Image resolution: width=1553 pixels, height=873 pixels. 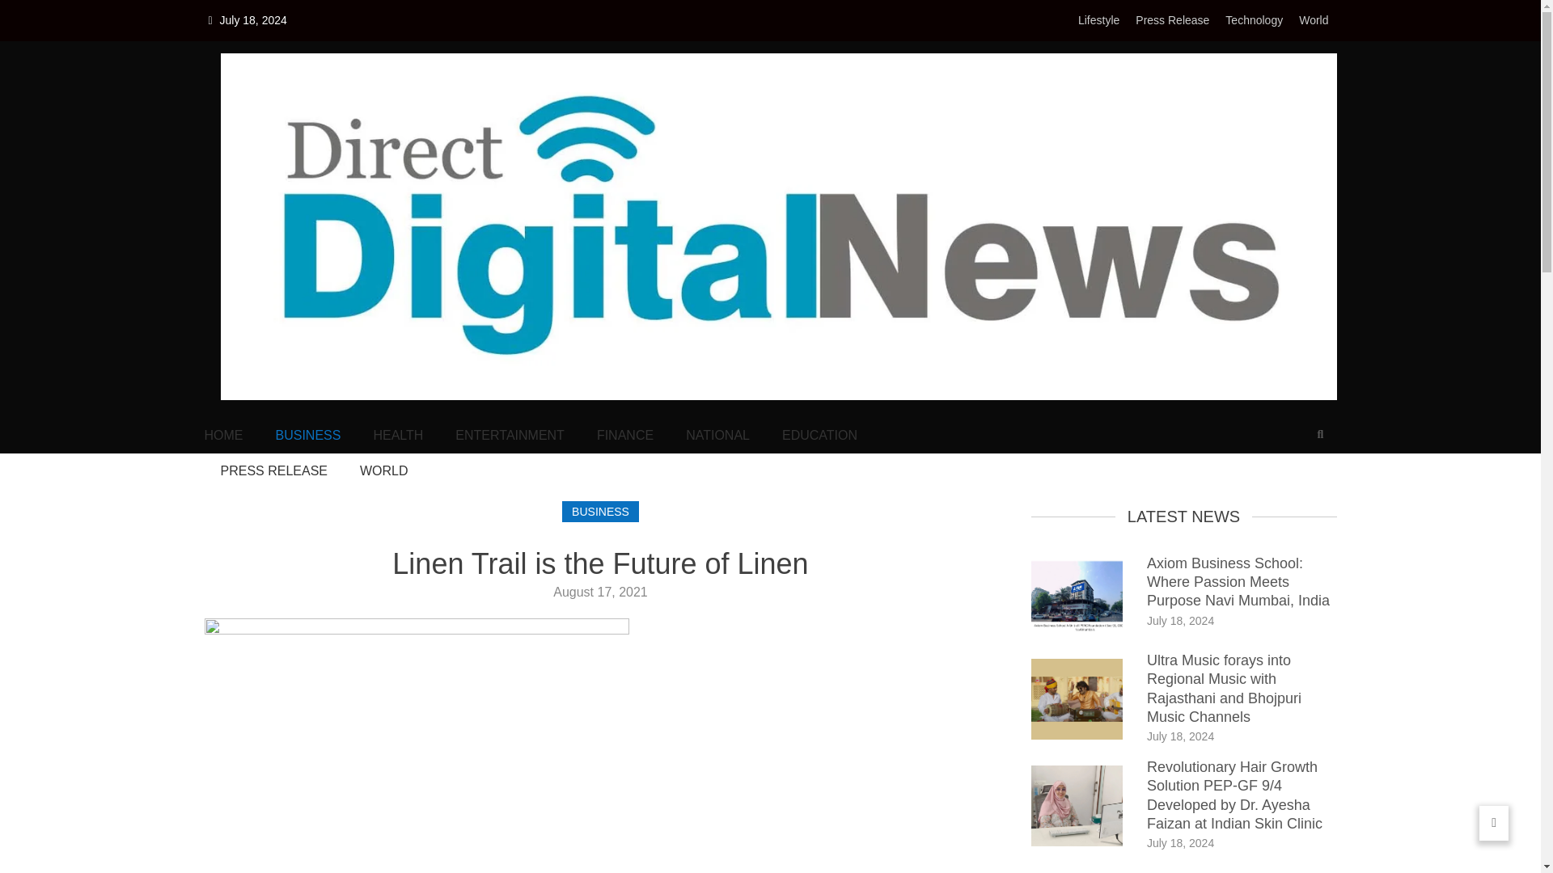 What do you see at coordinates (1181, 842) in the screenshot?
I see `July 18, 2024` at bounding box center [1181, 842].